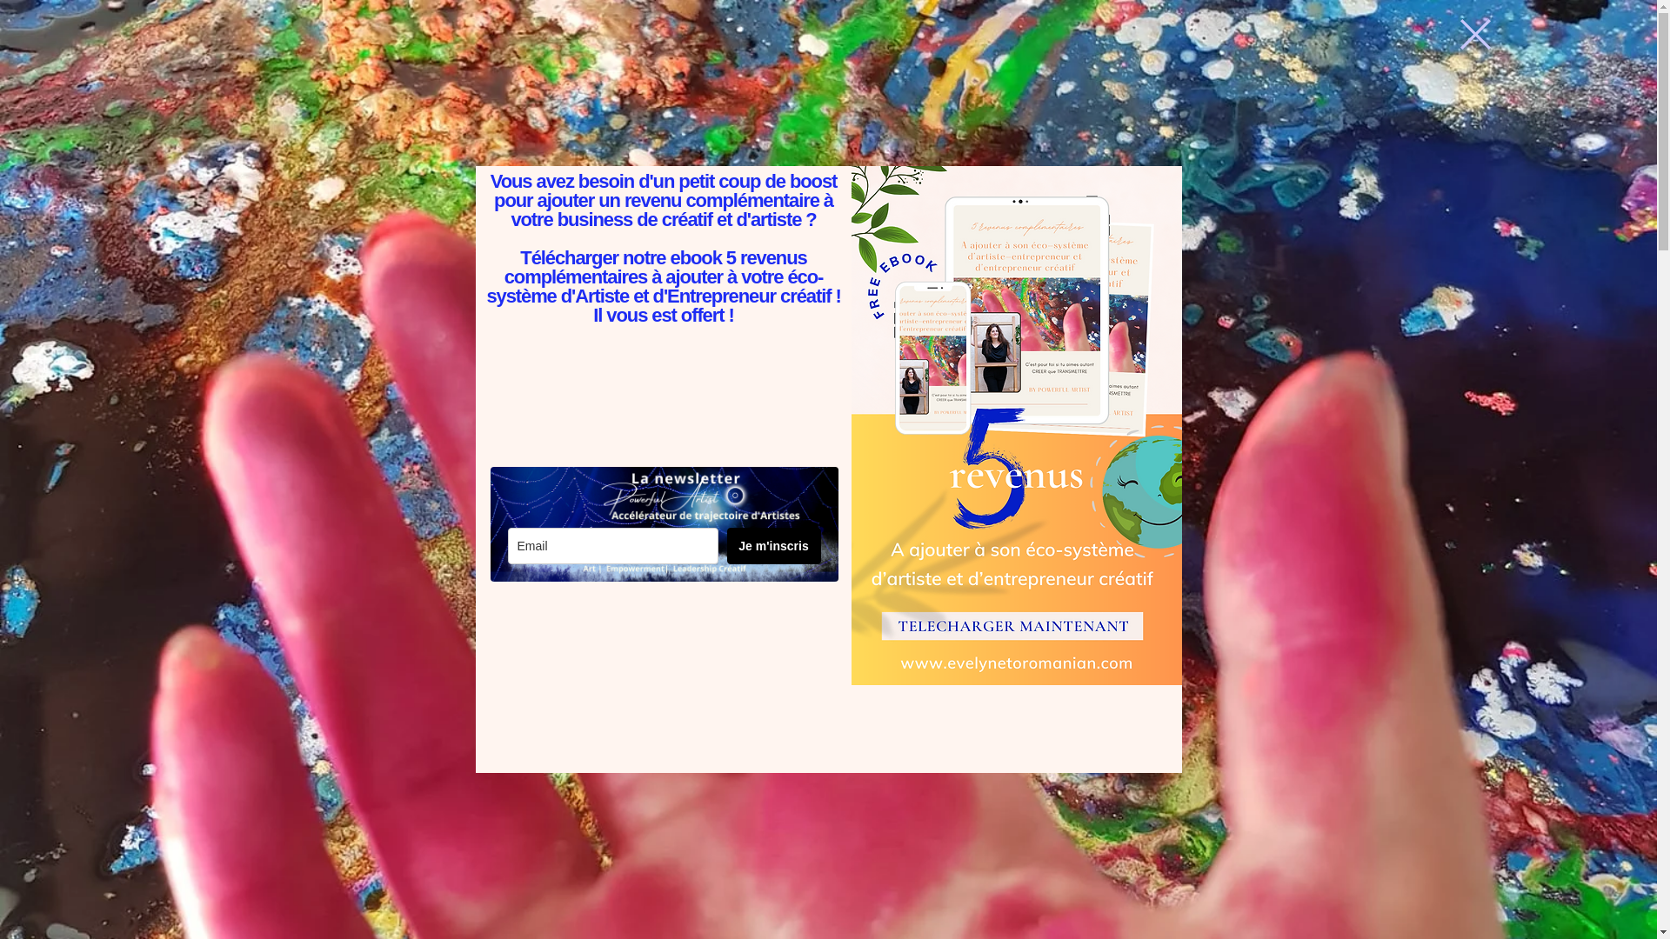 Image resolution: width=1670 pixels, height=939 pixels. What do you see at coordinates (546, 268) in the screenshot?
I see `Tous les posts` at bounding box center [546, 268].